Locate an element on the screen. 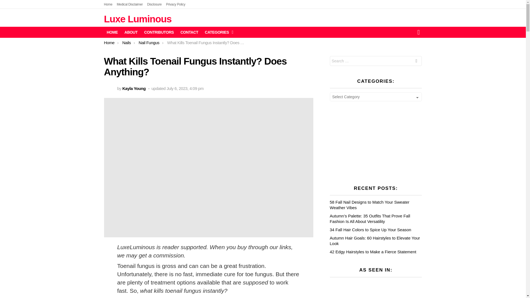  CONTACT is located at coordinates (189, 32).